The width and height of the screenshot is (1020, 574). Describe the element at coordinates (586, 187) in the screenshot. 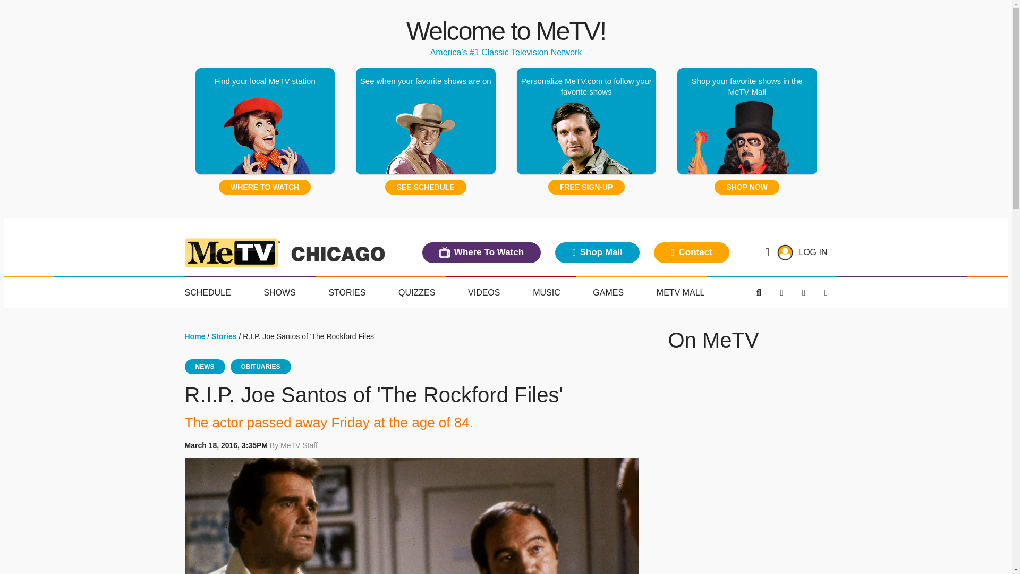

I see `FREE SIGN-UP` at that location.